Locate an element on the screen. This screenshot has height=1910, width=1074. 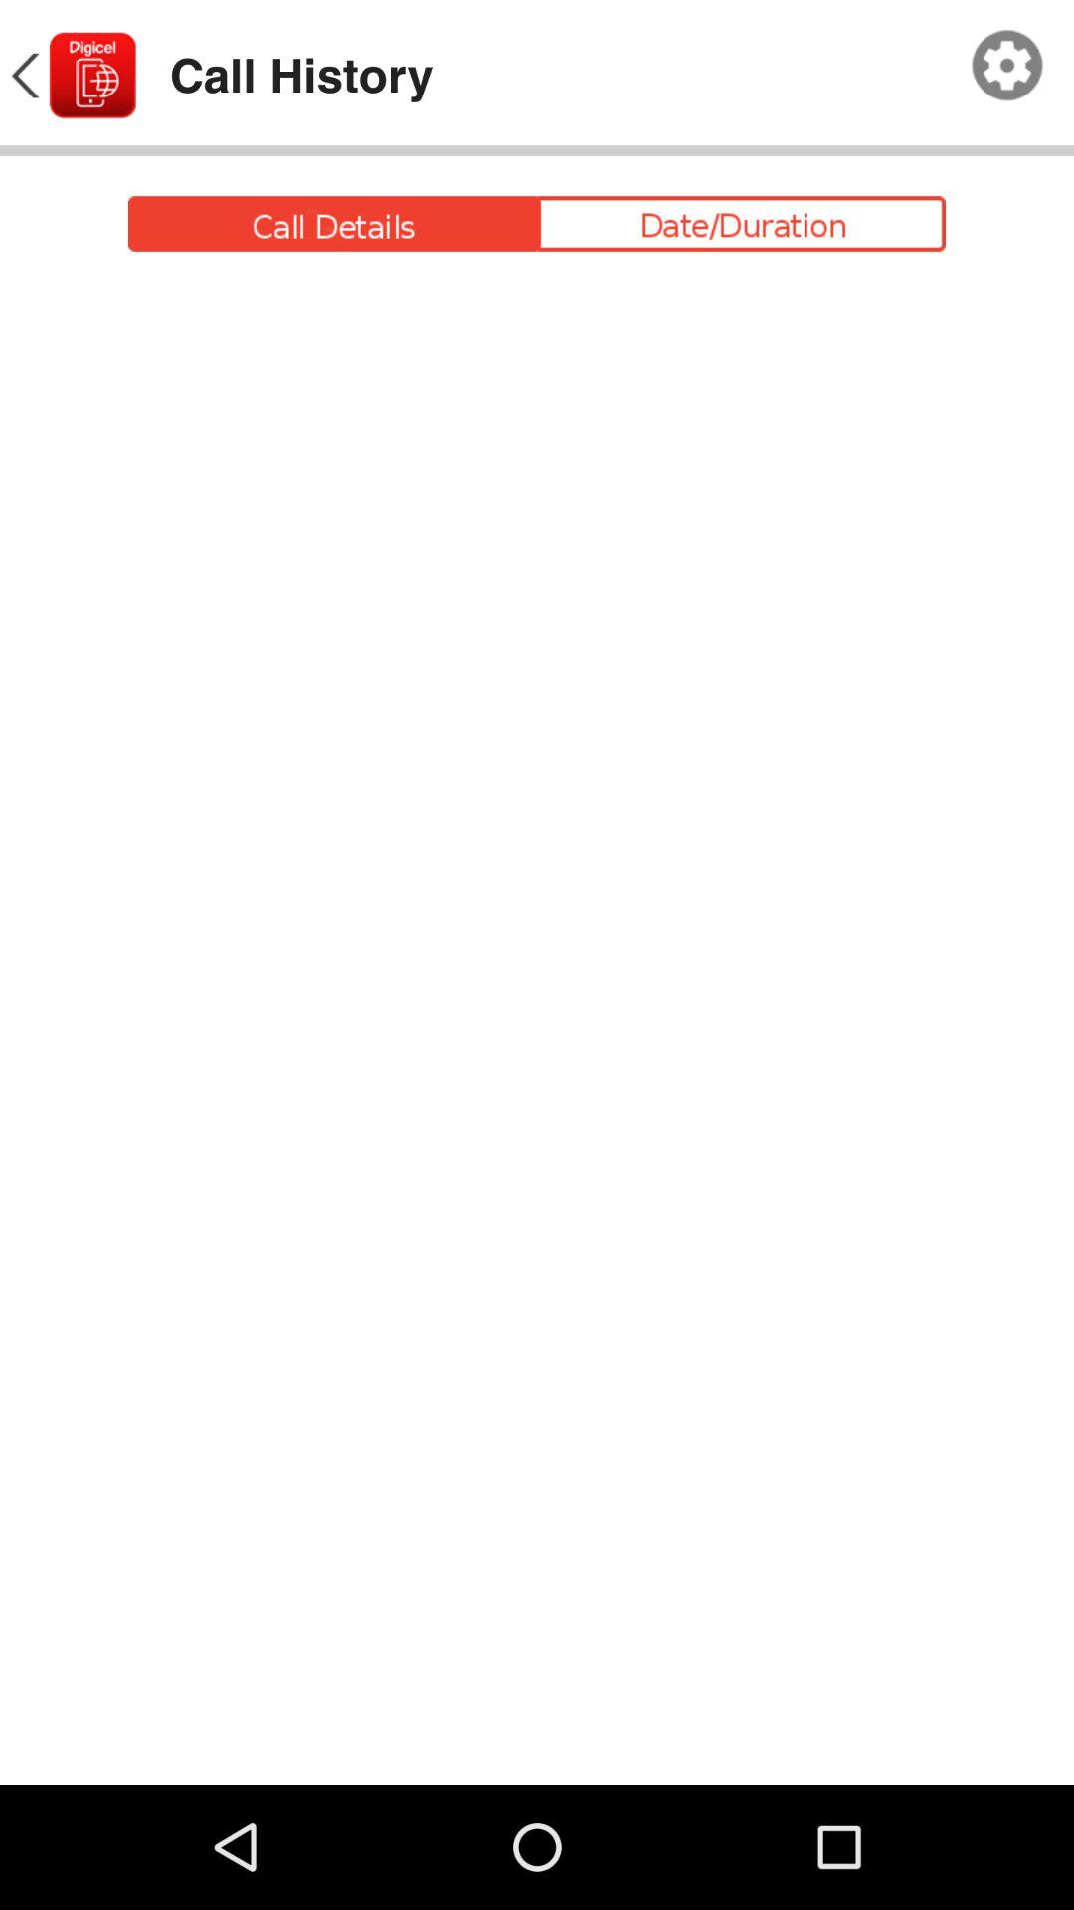
click icon to the left of call history is located at coordinates (72, 76).